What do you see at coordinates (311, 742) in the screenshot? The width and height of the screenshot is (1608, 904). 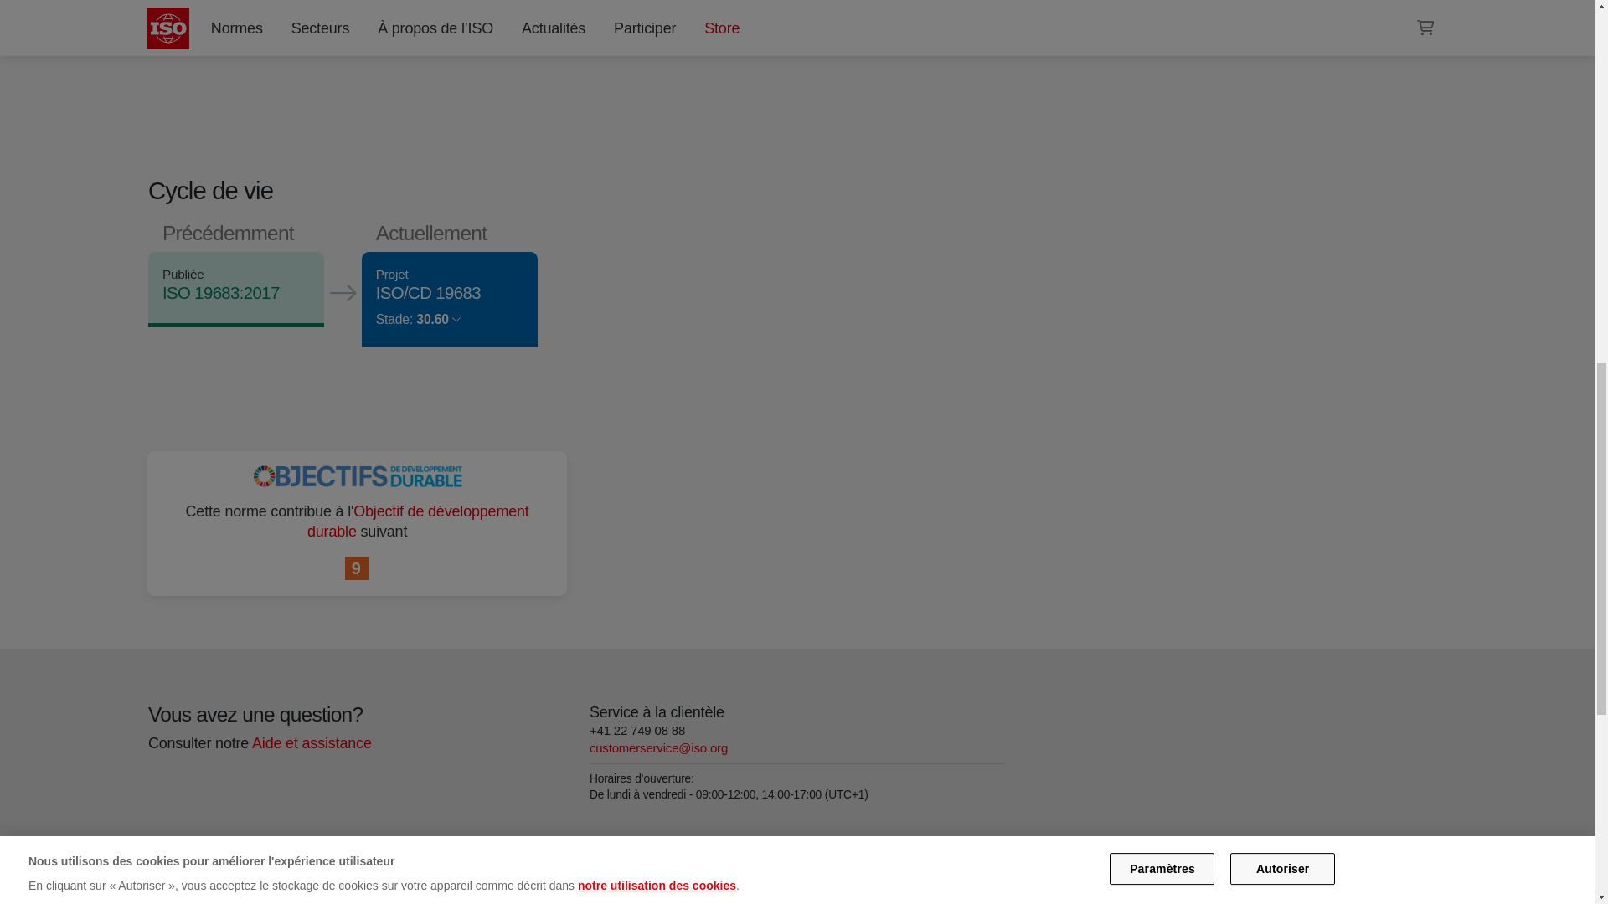 I see `help-support` at bounding box center [311, 742].